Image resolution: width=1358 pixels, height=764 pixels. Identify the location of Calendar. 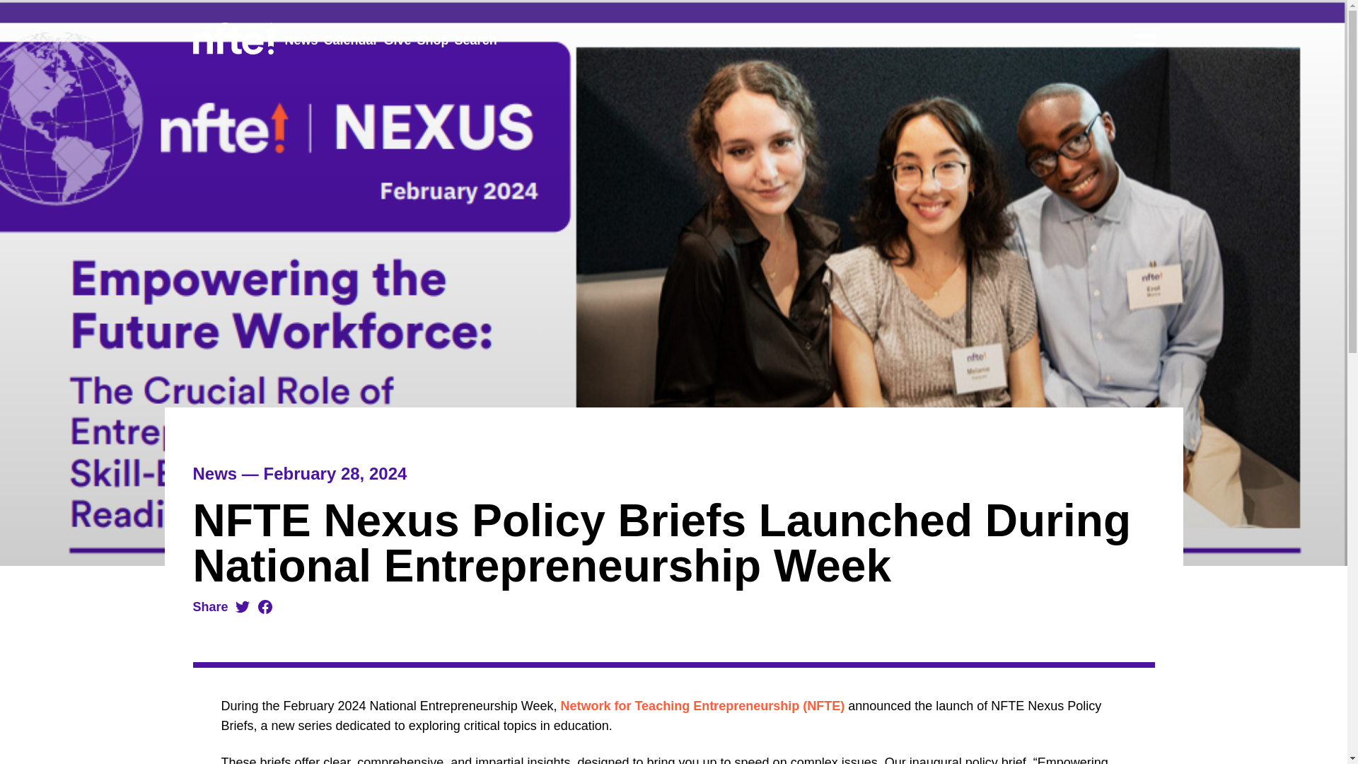
(351, 41).